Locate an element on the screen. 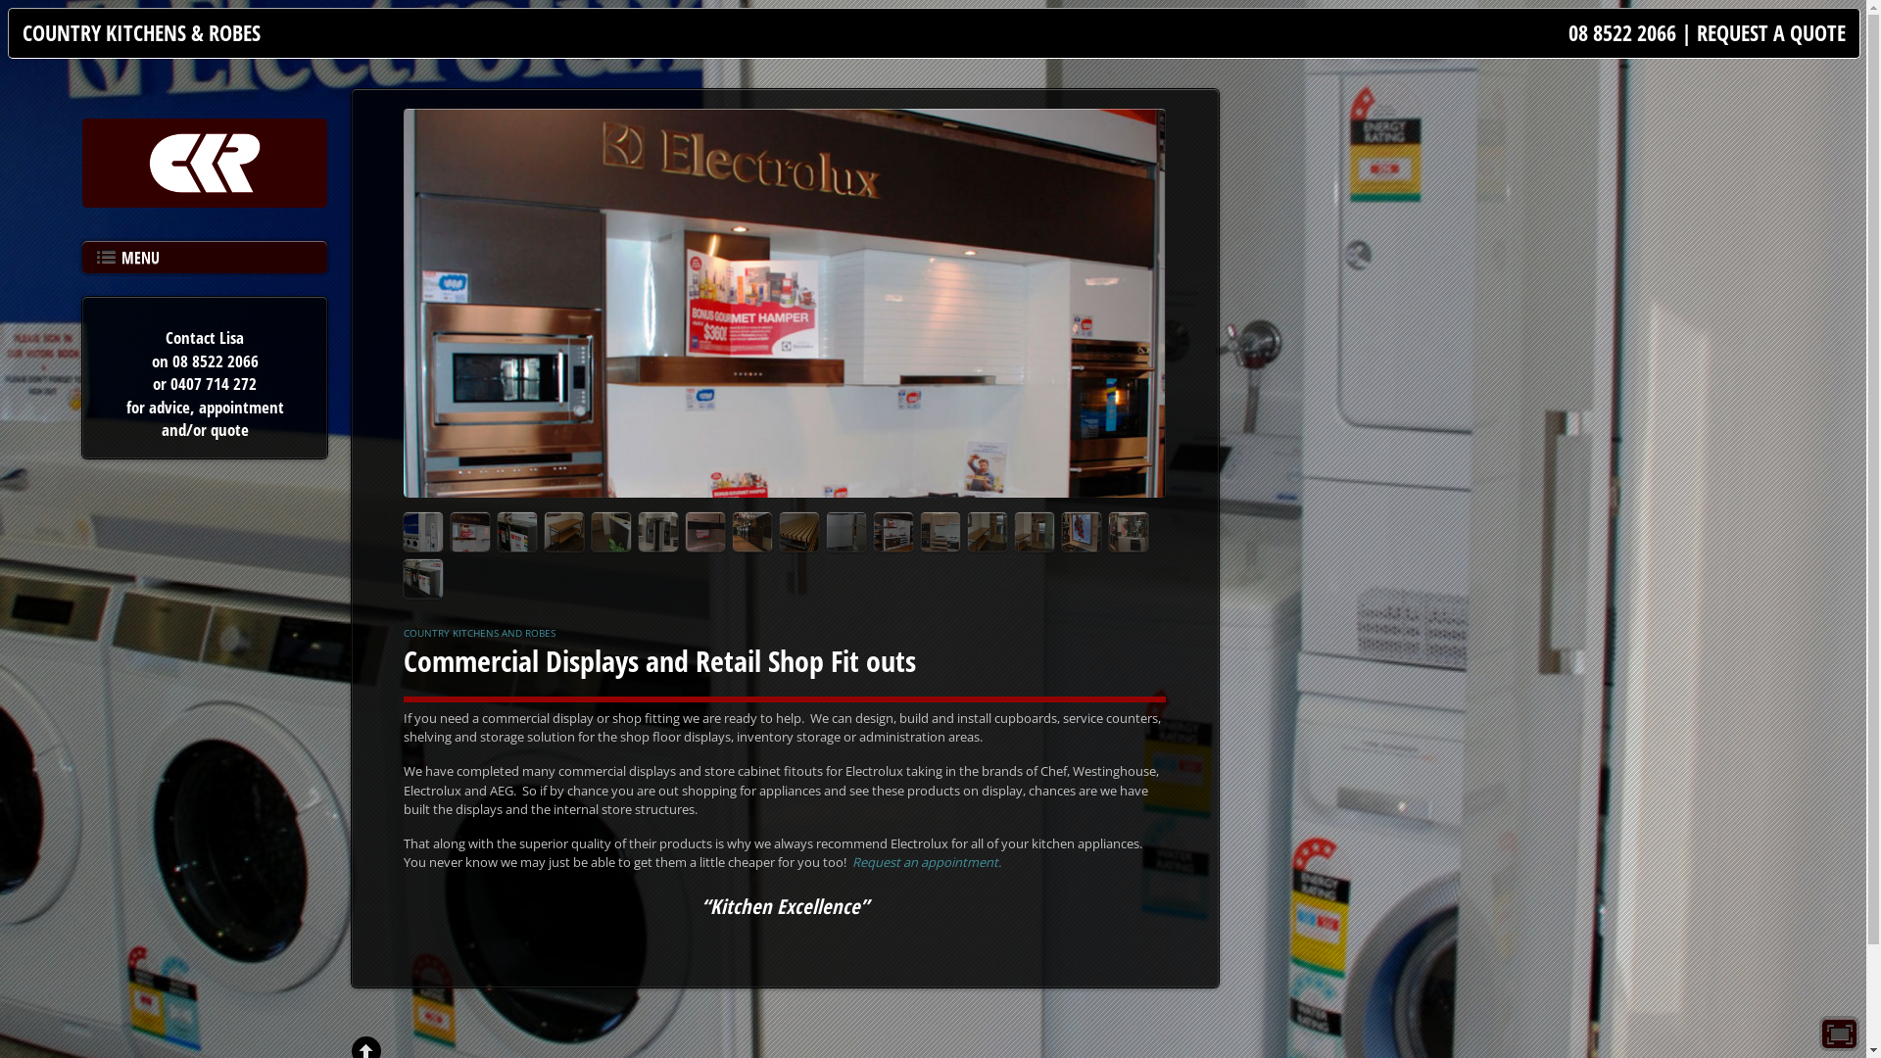 The image size is (1881, 1058). REQUEST A QUOTE is located at coordinates (1771, 33).